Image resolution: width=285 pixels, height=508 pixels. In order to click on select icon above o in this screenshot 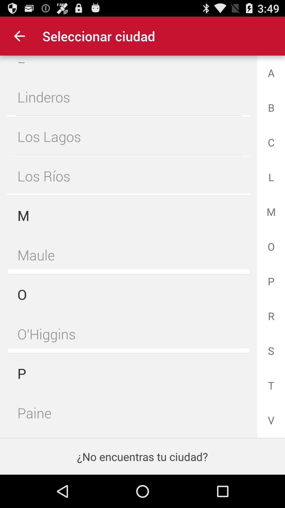, I will do `click(129, 255)`.